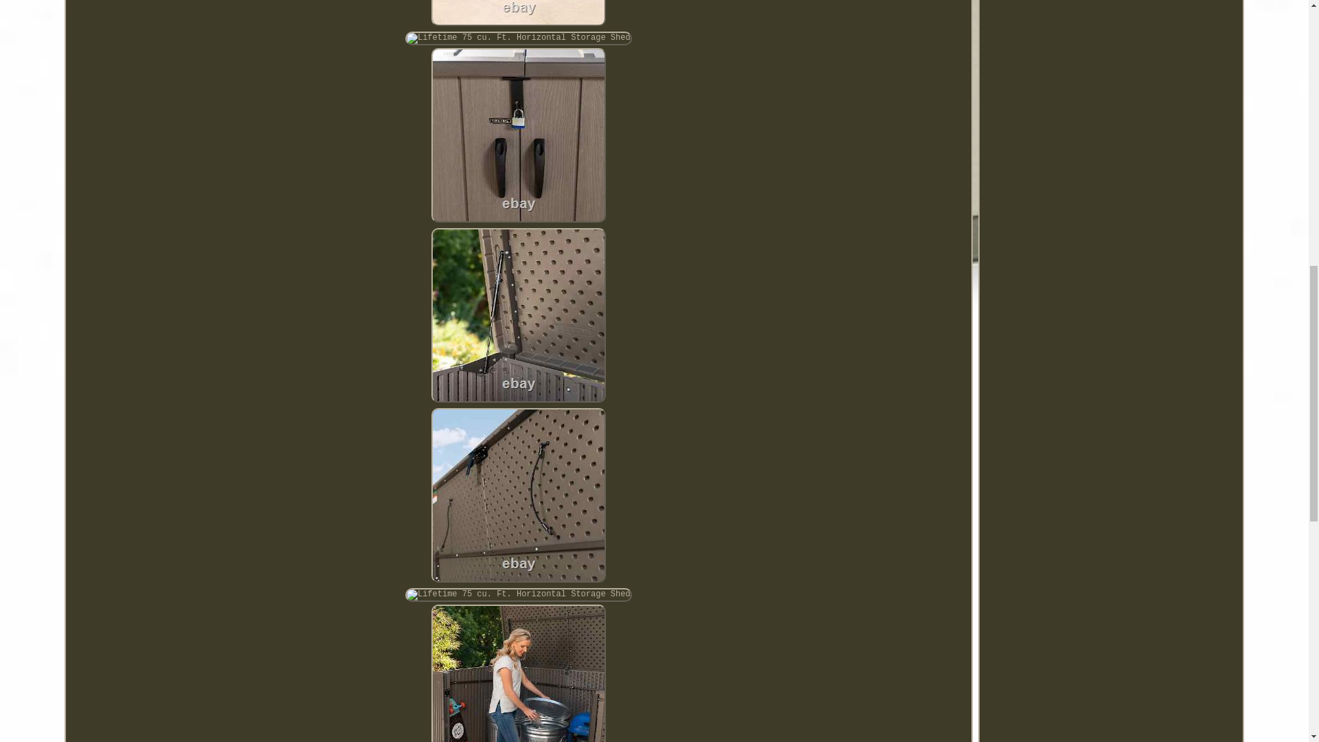  What do you see at coordinates (518, 12) in the screenshot?
I see `Lifetime 75 cu. Ft. Horizontal Storage Shed` at bounding box center [518, 12].